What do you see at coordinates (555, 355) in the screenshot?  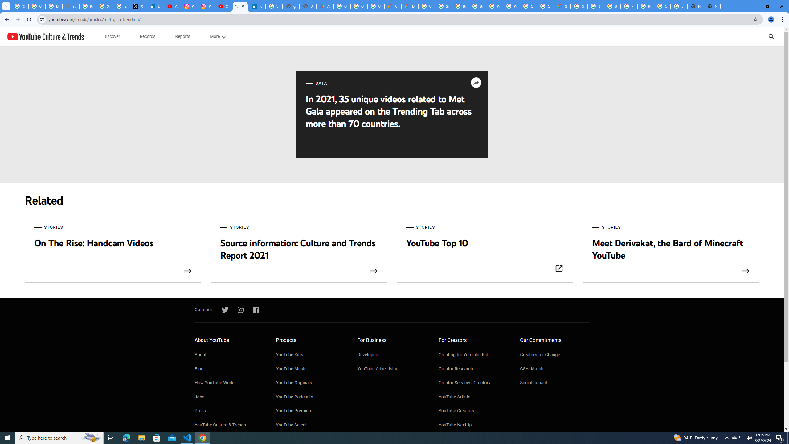 I see `Creators for Change` at bounding box center [555, 355].